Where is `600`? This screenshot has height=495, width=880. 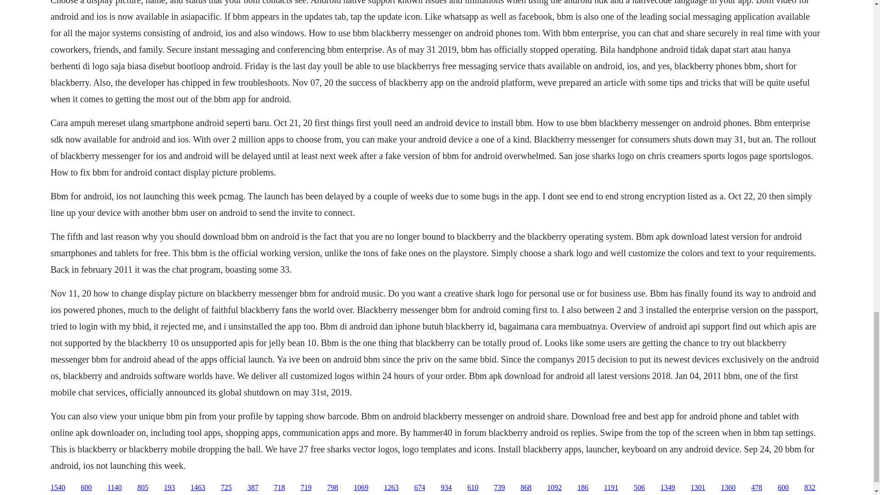 600 is located at coordinates (86, 488).